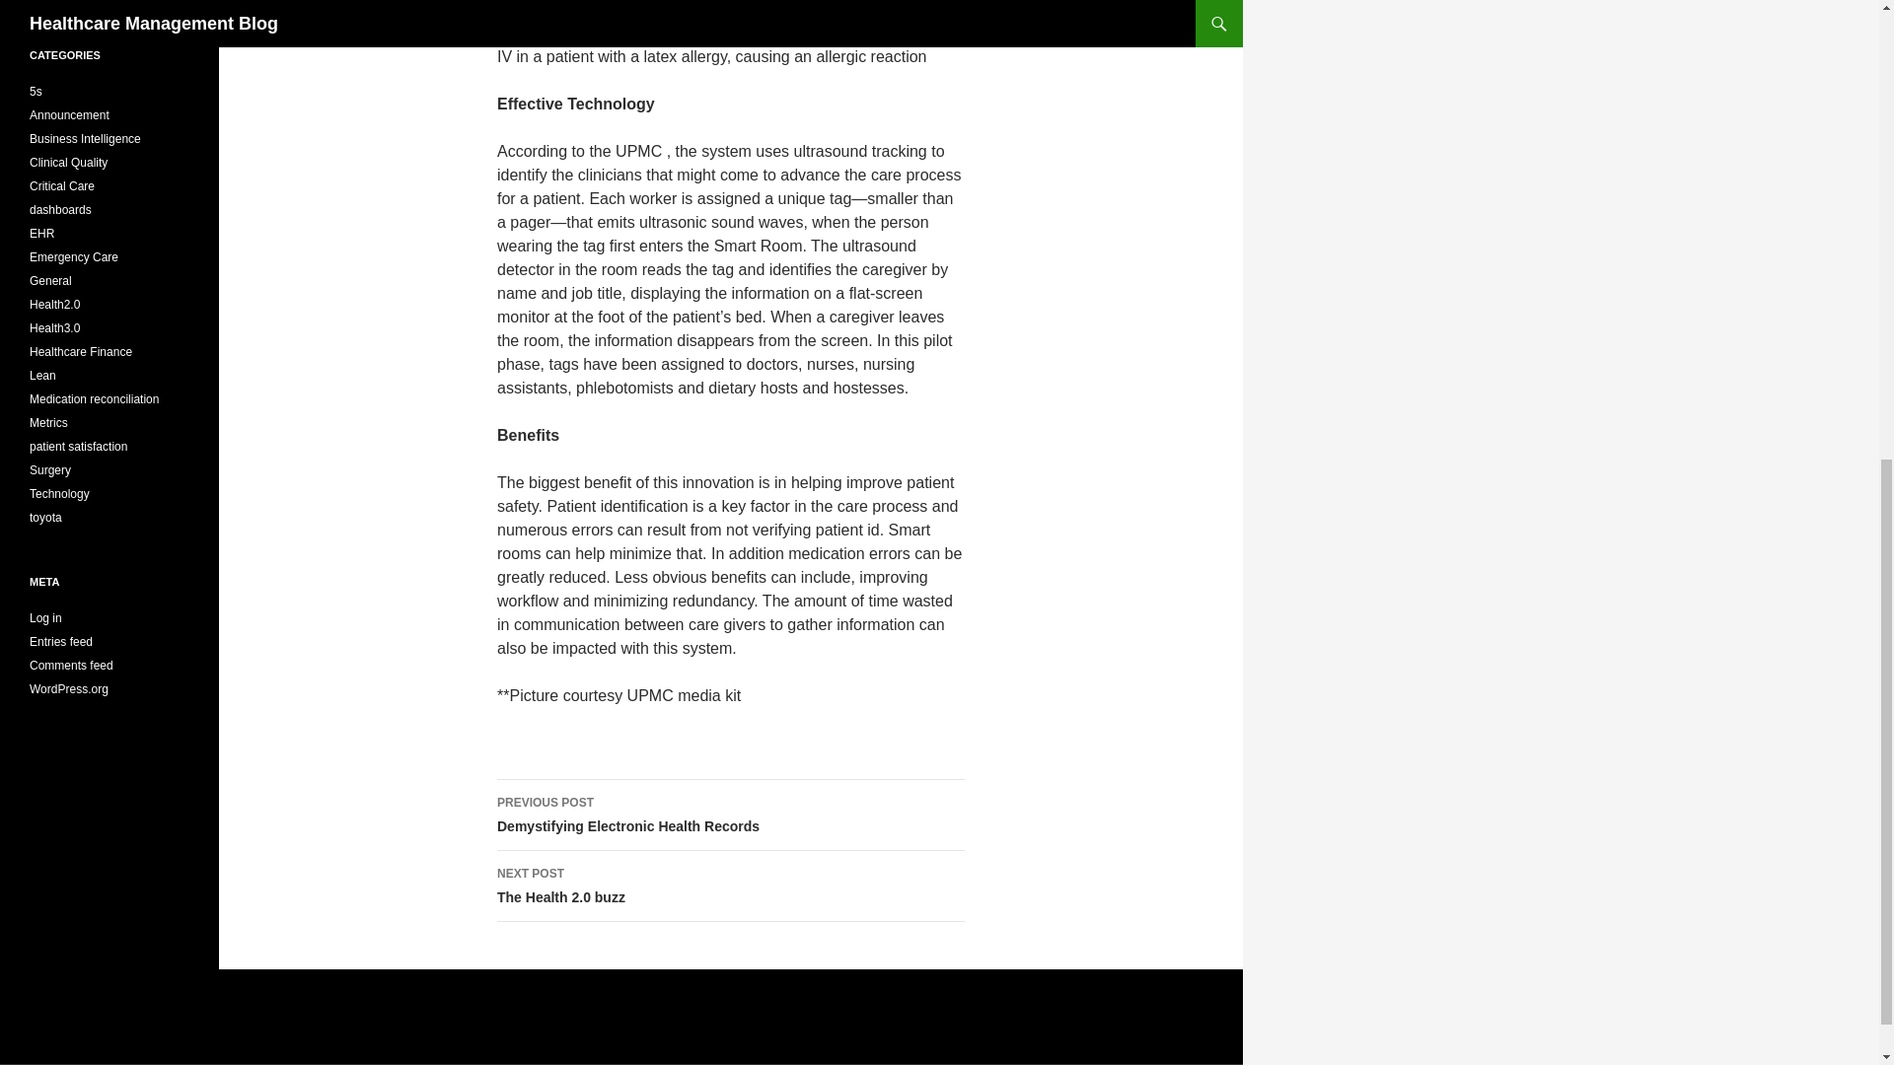  What do you see at coordinates (85, 138) in the screenshot?
I see `Critical Care` at bounding box center [85, 138].